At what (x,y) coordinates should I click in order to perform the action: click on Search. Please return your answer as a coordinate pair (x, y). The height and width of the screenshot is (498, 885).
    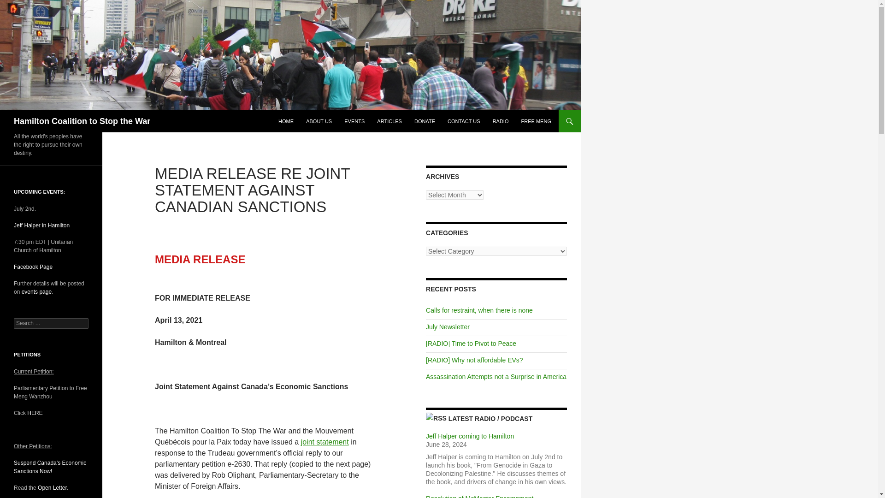
    Looking at the image, I should click on (18, 5).